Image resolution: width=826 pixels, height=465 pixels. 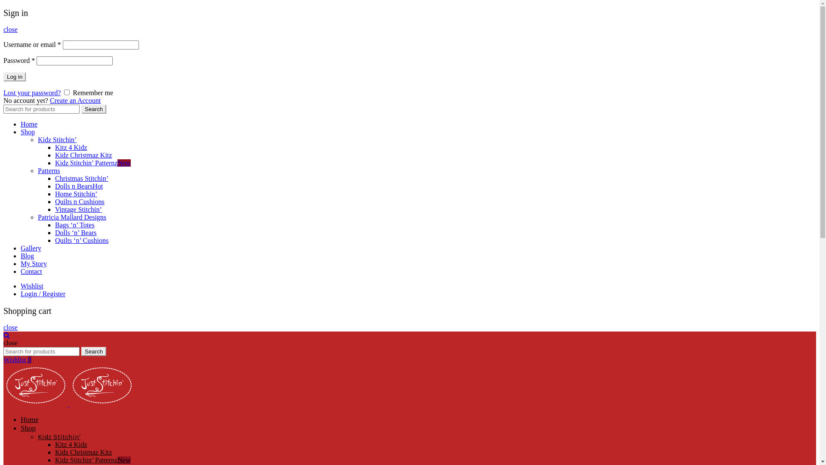 What do you see at coordinates (28, 132) in the screenshot?
I see `Shop` at bounding box center [28, 132].